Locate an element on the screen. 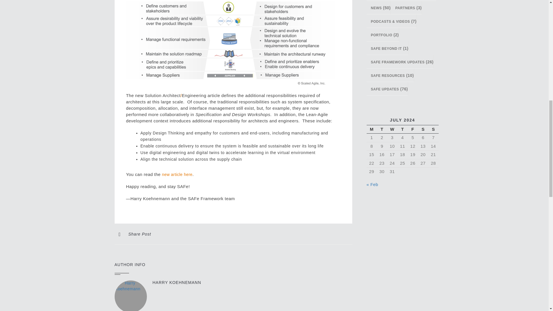 This screenshot has width=553, height=311. Sunday is located at coordinates (433, 130).